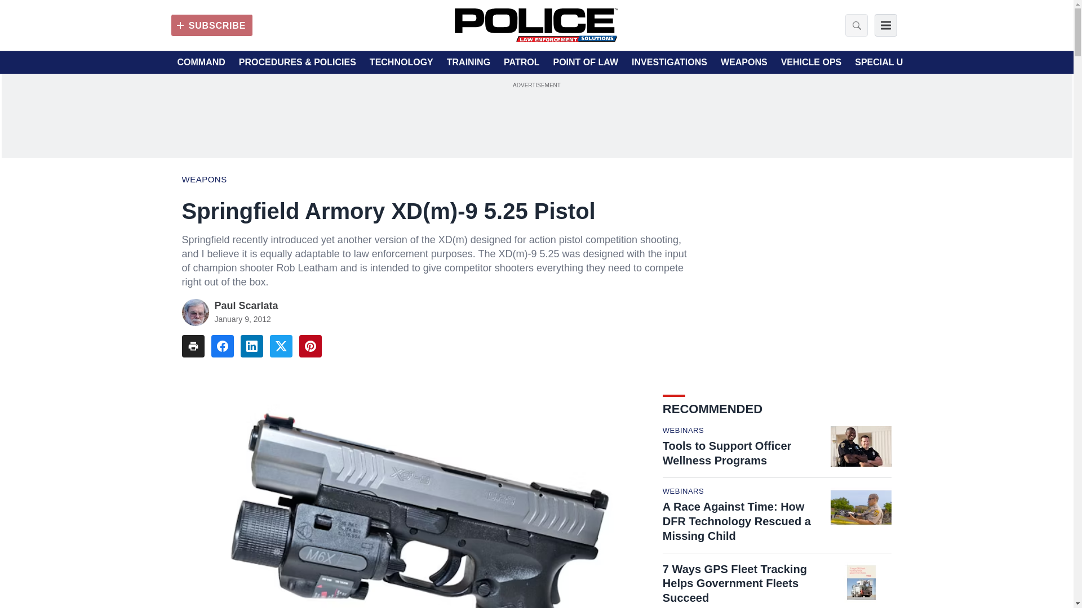 The height and width of the screenshot is (608, 1082). What do you see at coordinates (281, 346) in the screenshot?
I see `Share To twitter` at bounding box center [281, 346].